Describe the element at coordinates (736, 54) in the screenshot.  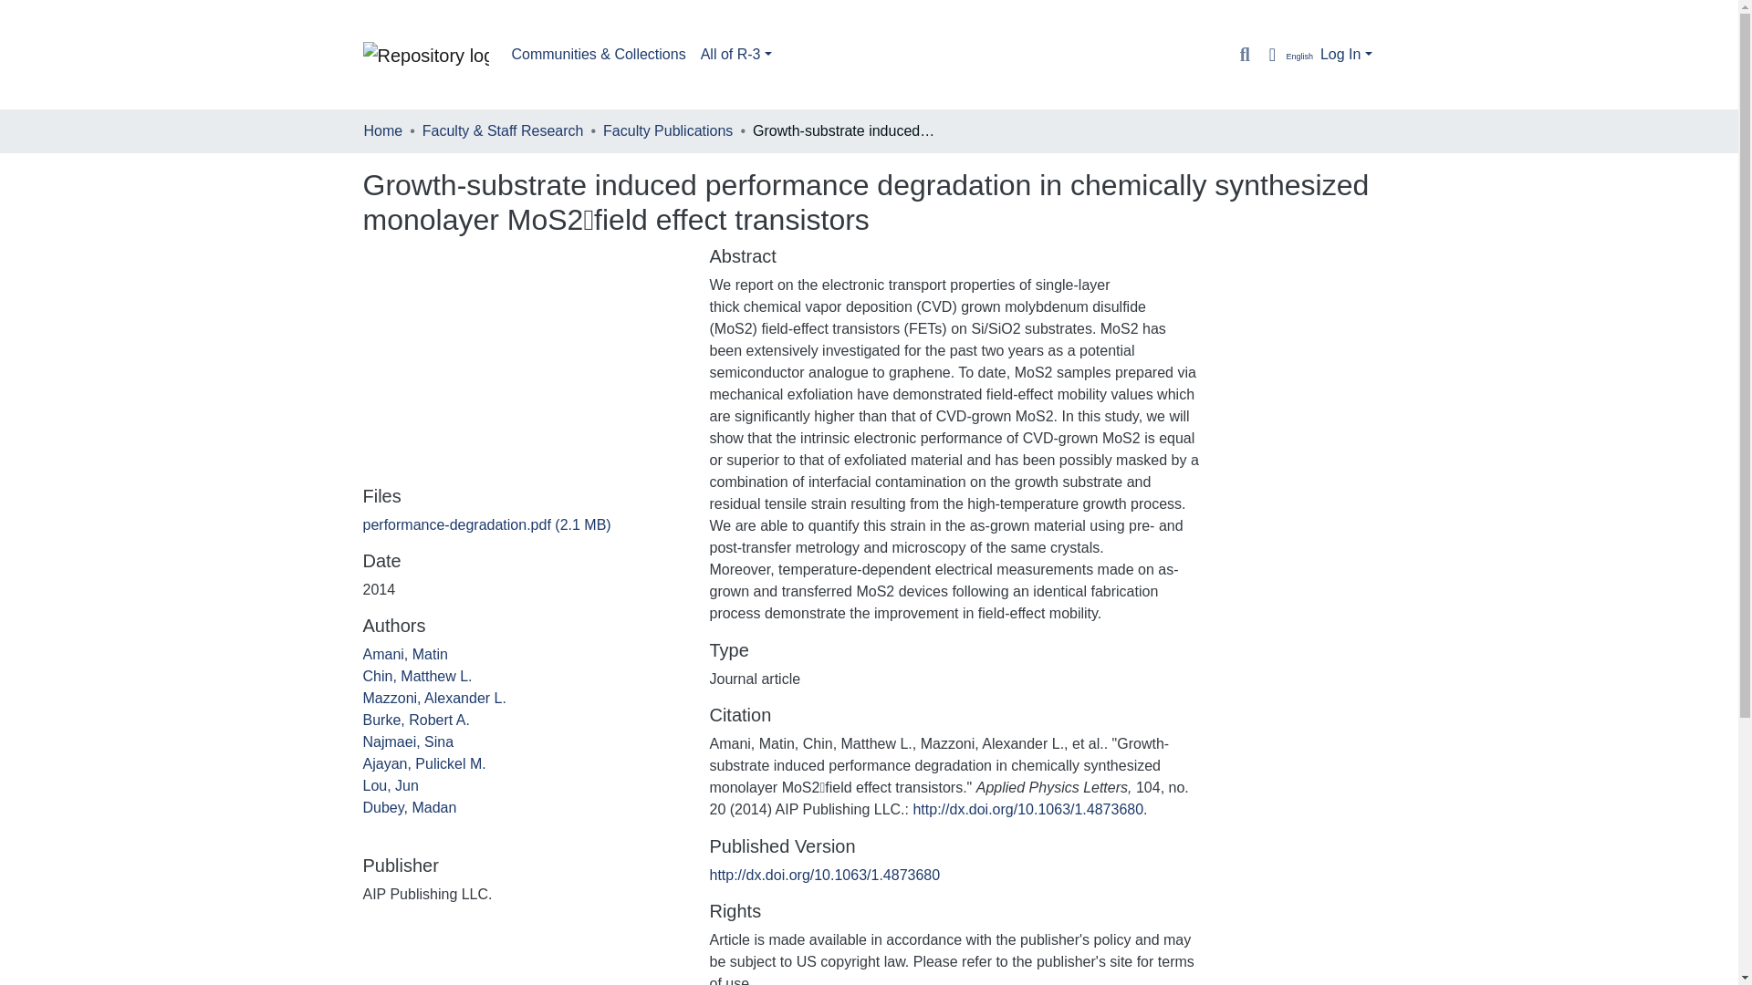
I see `All of R-3` at that location.